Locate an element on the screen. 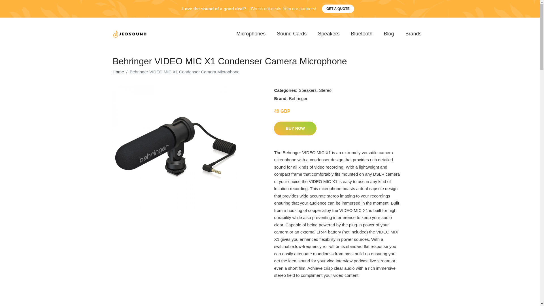 Image resolution: width=544 pixels, height=306 pixels. Blog is located at coordinates (389, 34).